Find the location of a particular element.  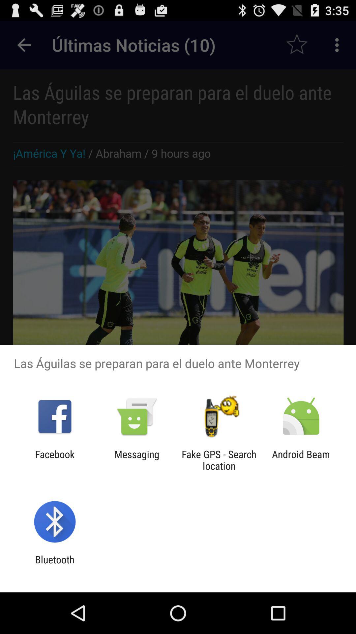

choose app next to messaging is located at coordinates (219, 460).